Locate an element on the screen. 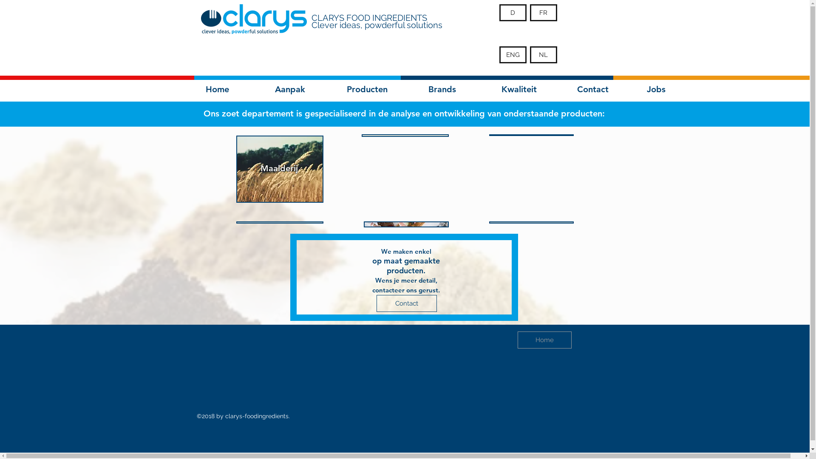 The width and height of the screenshot is (816, 459). Brands is located at coordinates (442, 89).